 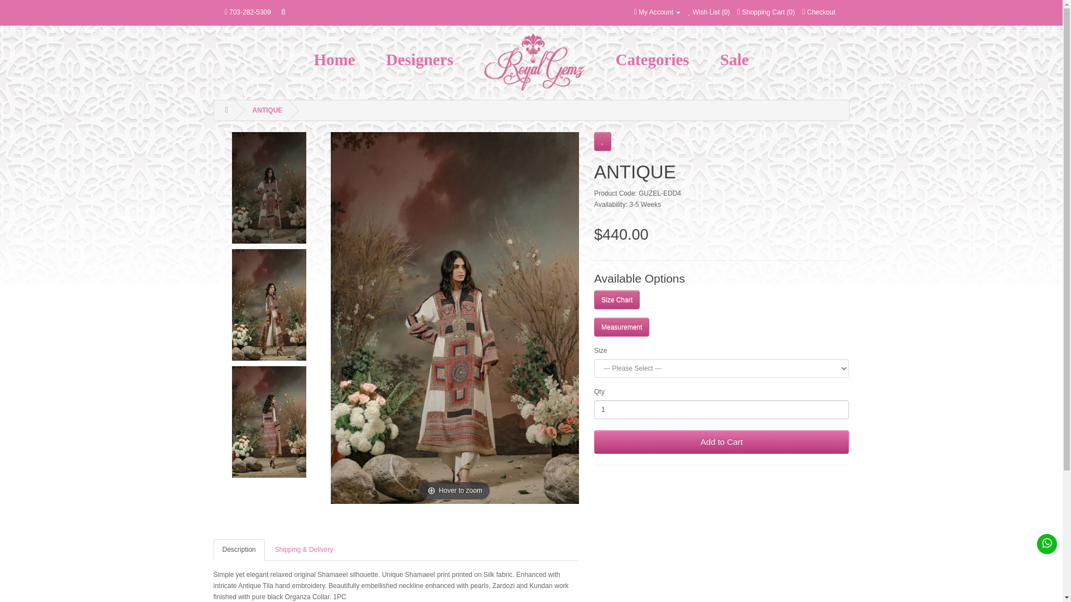 What do you see at coordinates (734, 59) in the screenshot?
I see `Sale` at bounding box center [734, 59].